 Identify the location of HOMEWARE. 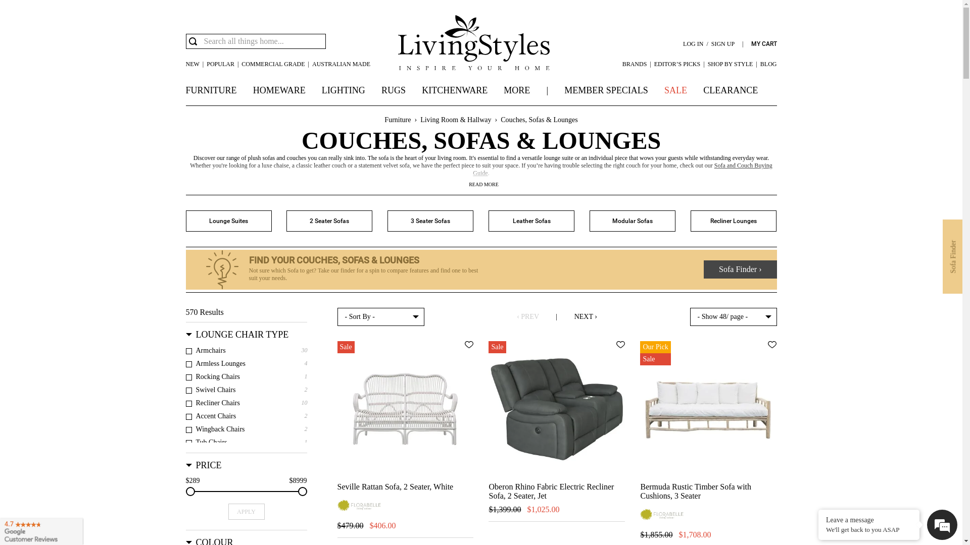
(279, 90).